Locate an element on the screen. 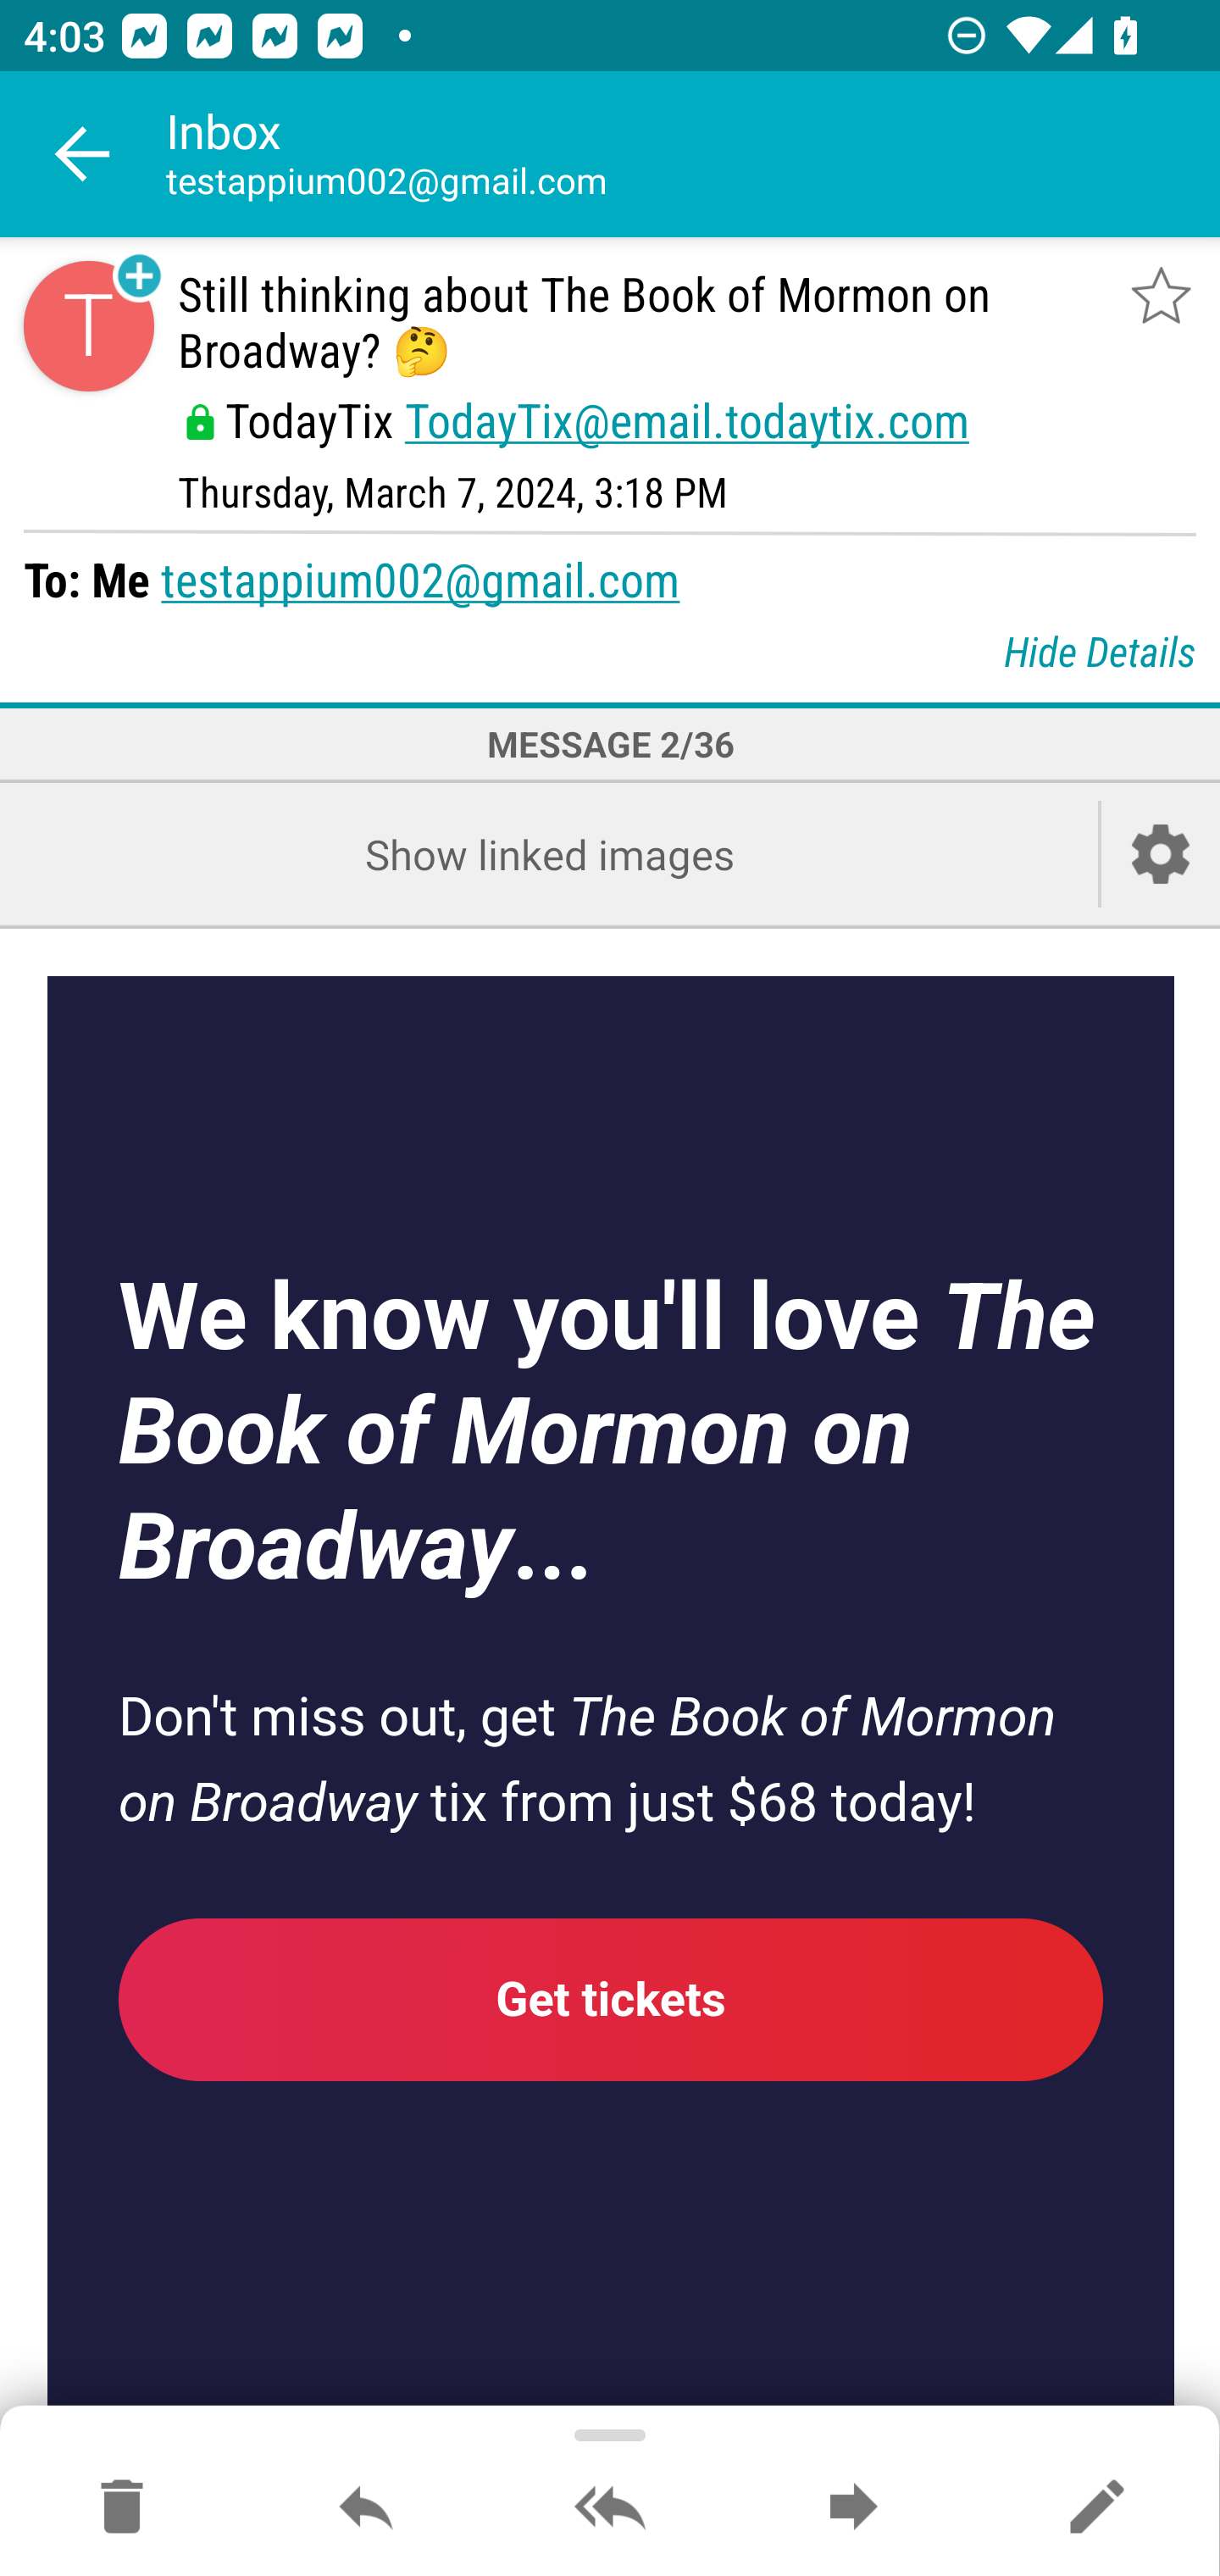 This screenshot has width=1220, height=2576. Reply as new is located at coordinates (1096, 2508).